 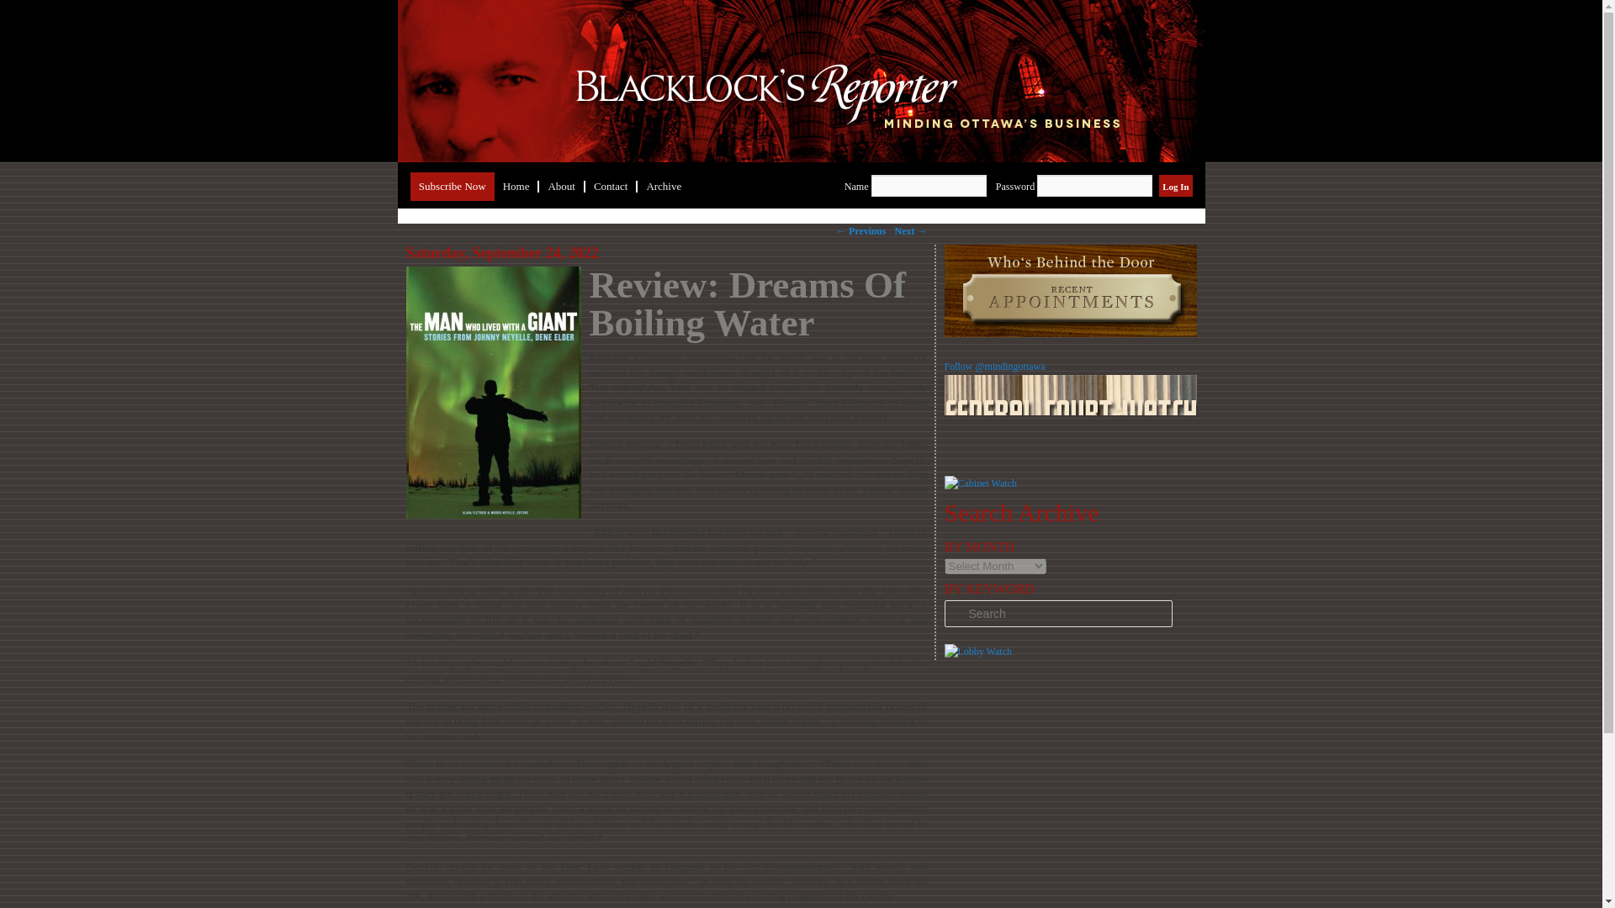 What do you see at coordinates (24, 12) in the screenshot?
I see `Search` at bounding box center [24, 12].